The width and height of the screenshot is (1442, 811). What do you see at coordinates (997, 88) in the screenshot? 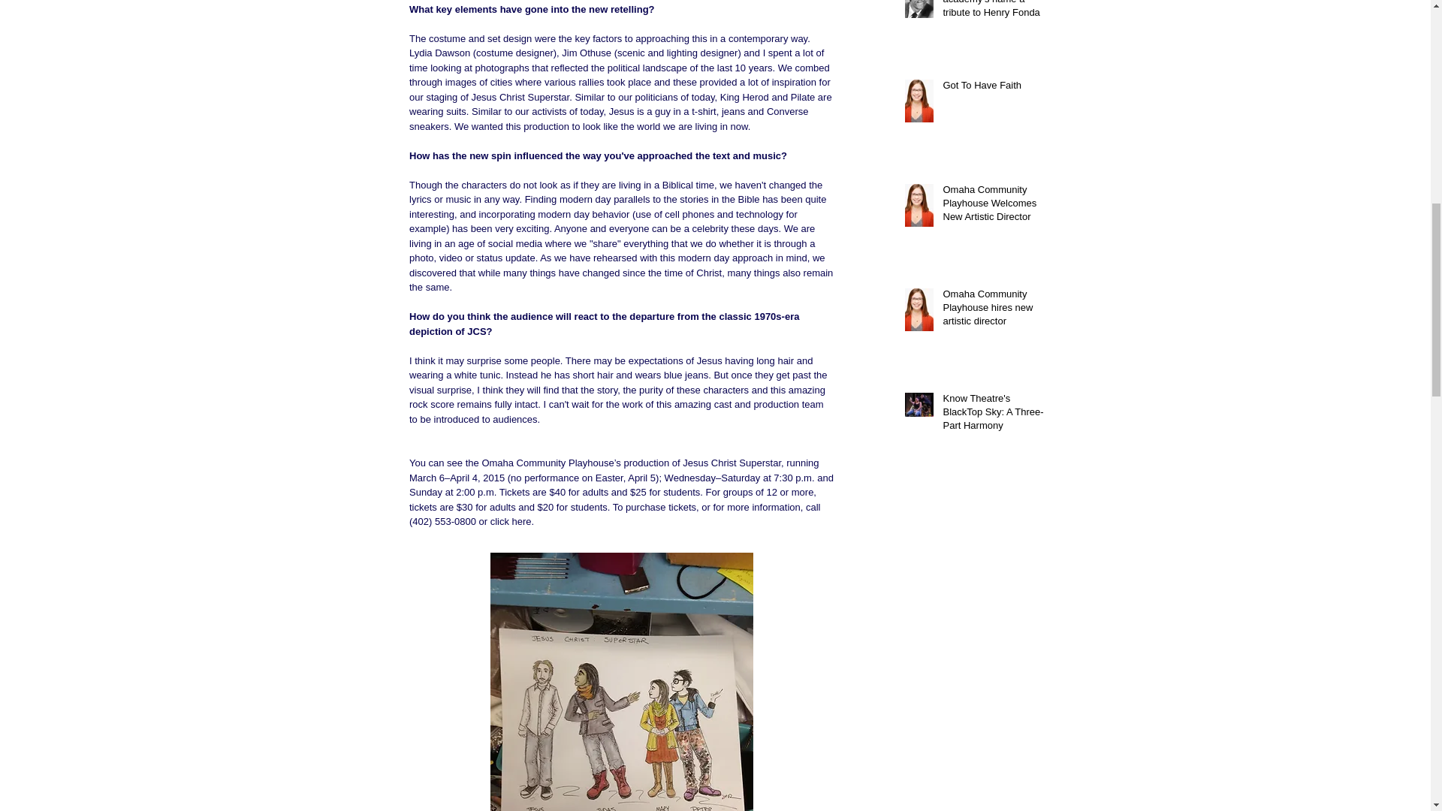
I see `Got To Have Faith` at bounding box center [997, 88].